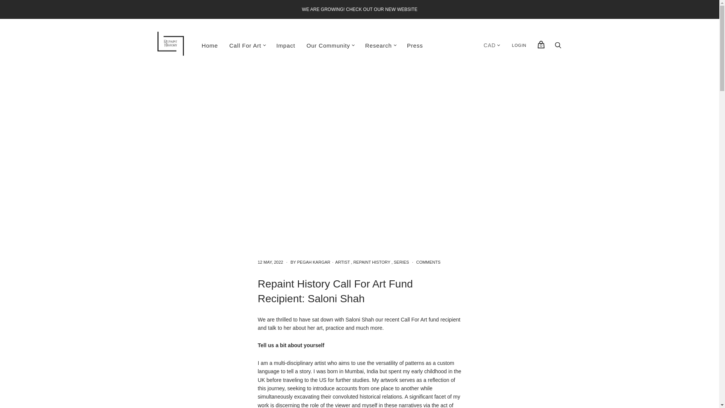 The height and width of the screenshot is (408, 725). I want to click on 0, so click(541, 45).